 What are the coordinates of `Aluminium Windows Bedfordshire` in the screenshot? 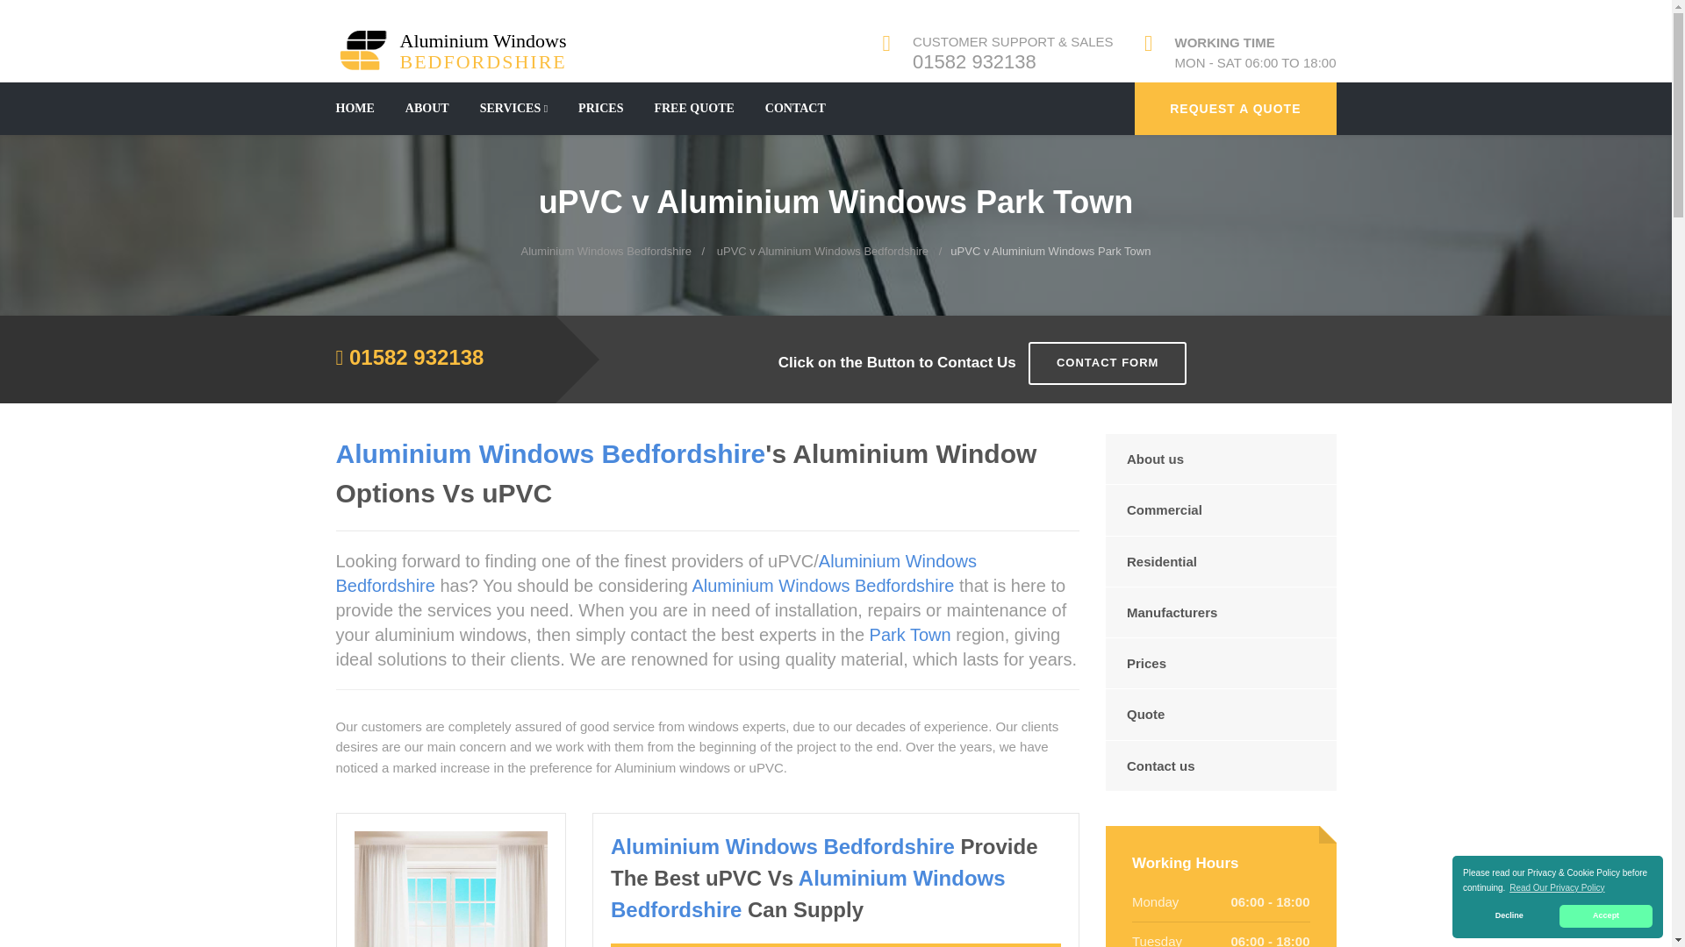 It's located at (514, 109).